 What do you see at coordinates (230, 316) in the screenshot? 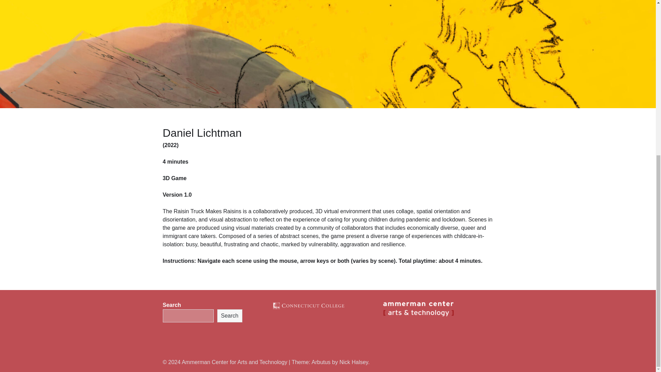
I see `Search` at bounding box center [230, 316].